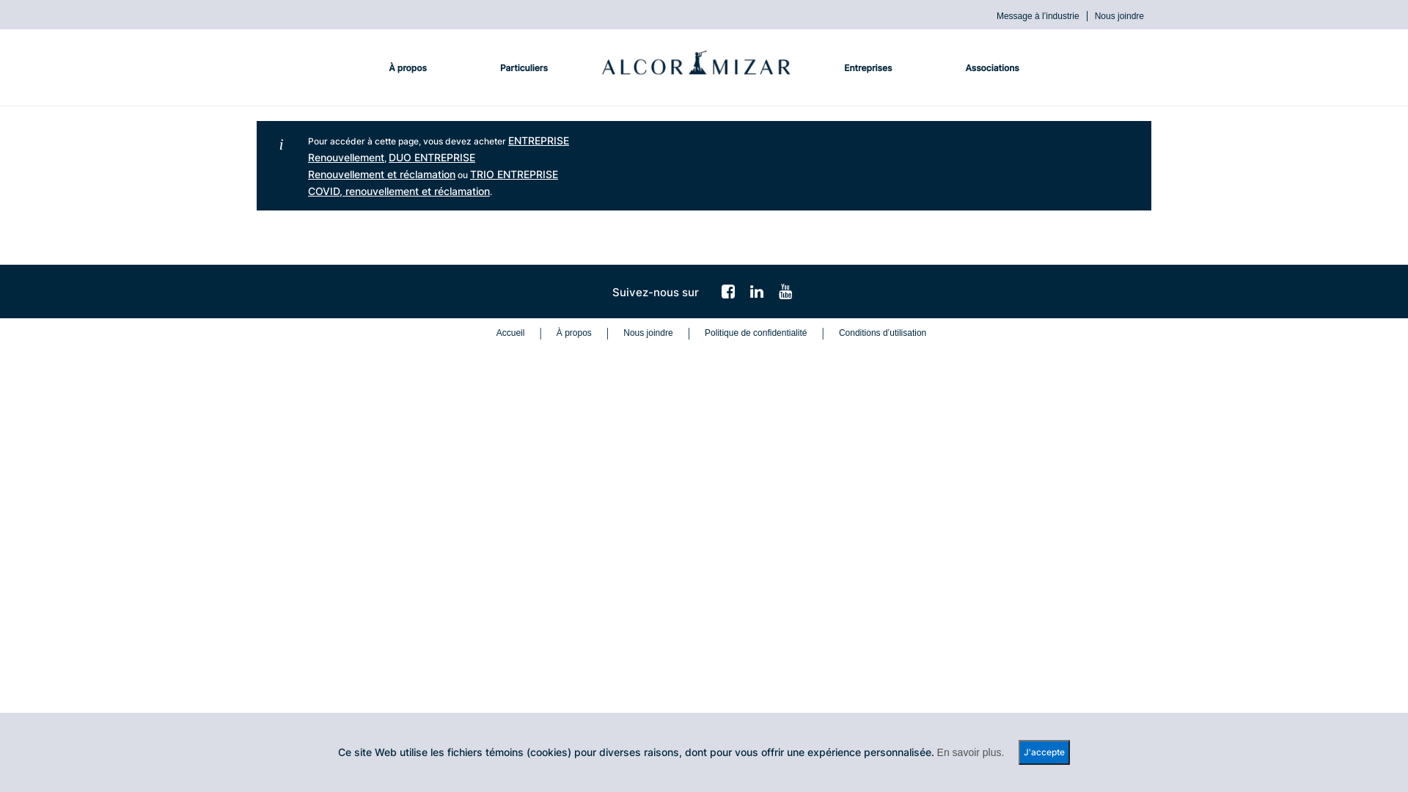 The image size is (1408, 792). I want to click on Entreprises, so click(868, 67).